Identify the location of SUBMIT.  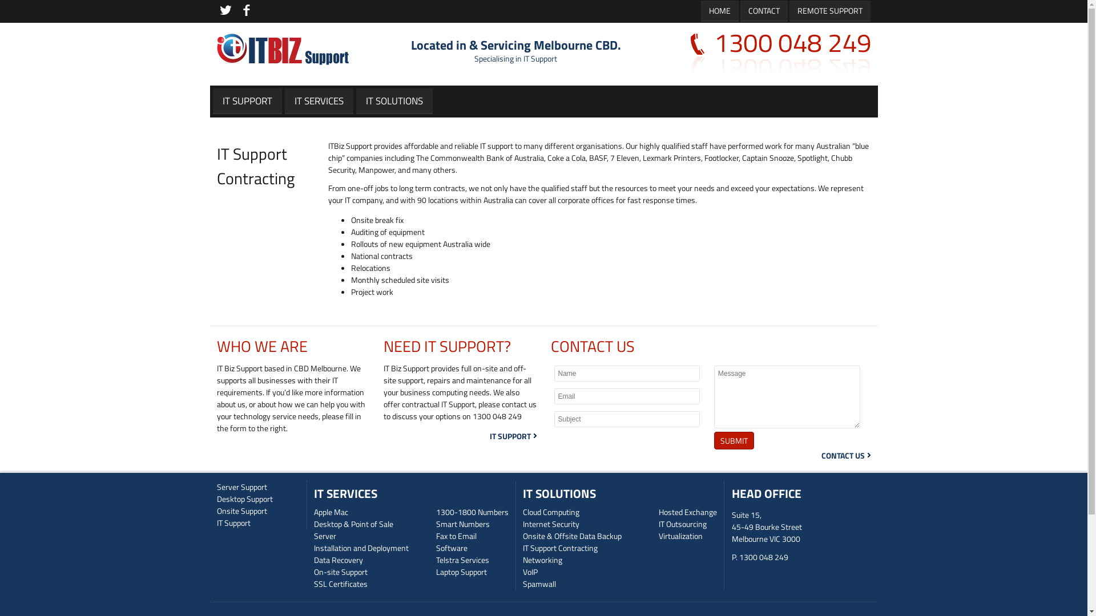
(734, 440).